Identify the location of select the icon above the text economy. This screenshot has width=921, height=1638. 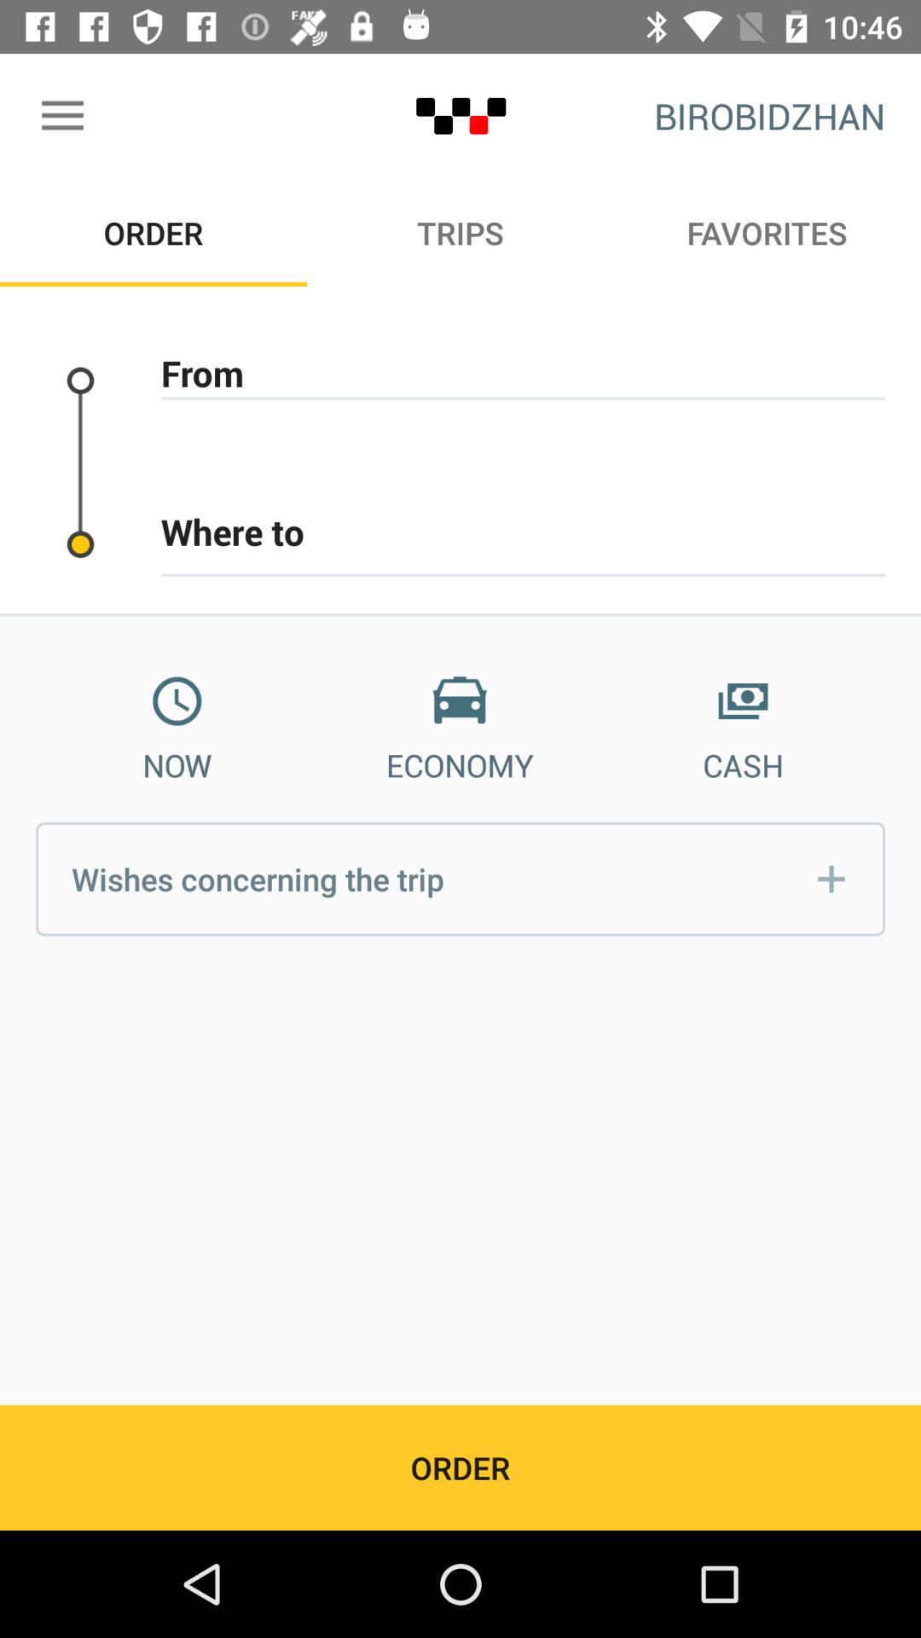
(460, 701).